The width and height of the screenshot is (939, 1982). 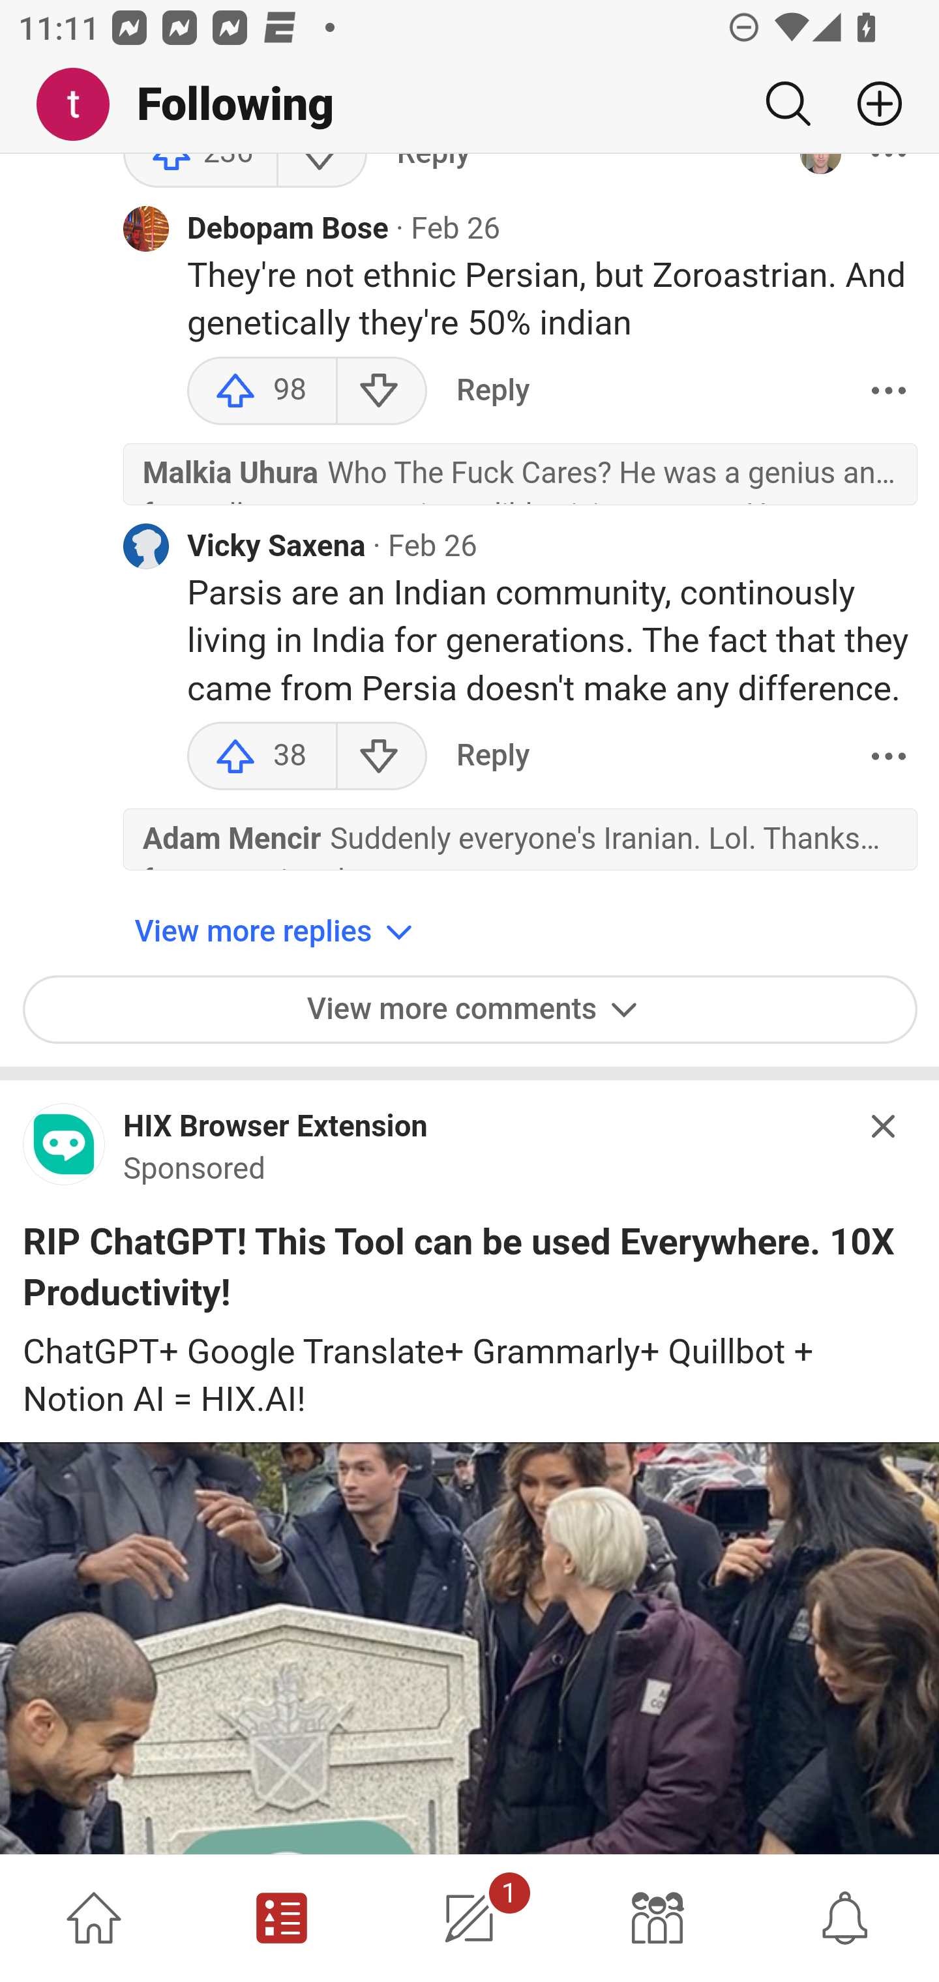 I want to click on Add, so click(x=870, y=104).